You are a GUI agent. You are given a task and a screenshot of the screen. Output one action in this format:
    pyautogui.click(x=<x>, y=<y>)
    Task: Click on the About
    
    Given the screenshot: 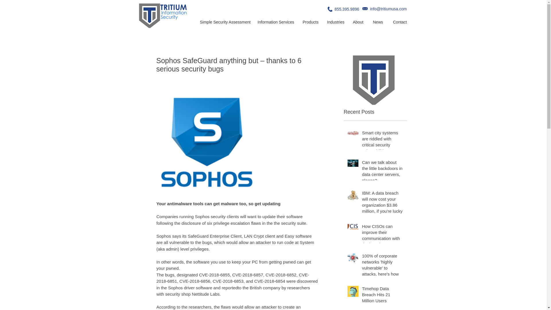 What is the action you would take?
    pyautogui.click(x=358, y=22)
    